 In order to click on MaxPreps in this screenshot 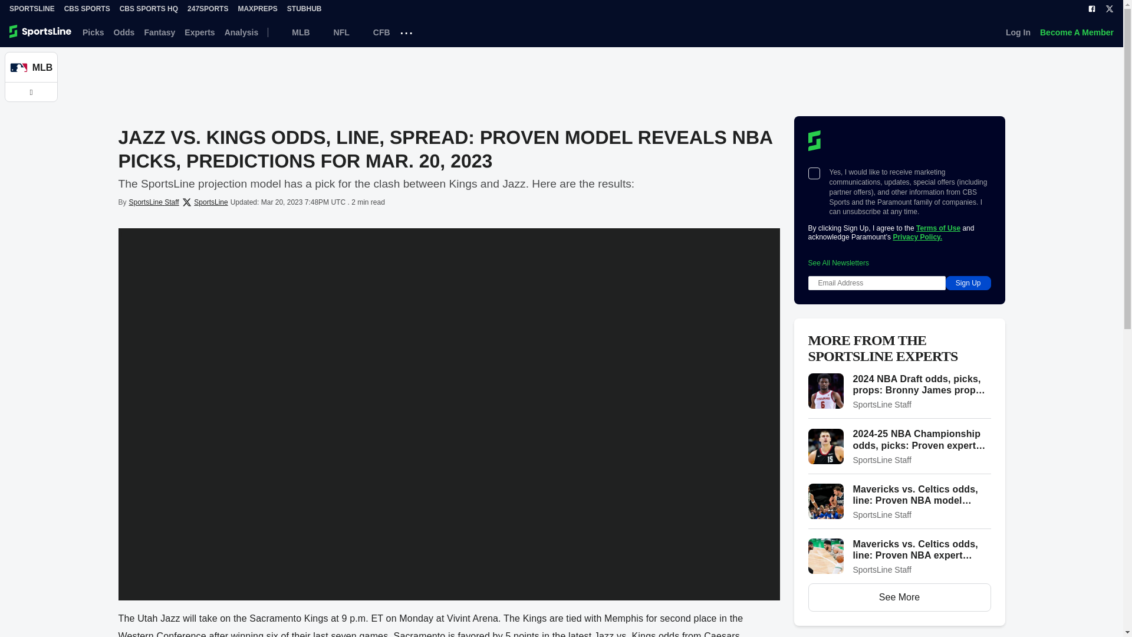, I will do `click(257, 9)`.